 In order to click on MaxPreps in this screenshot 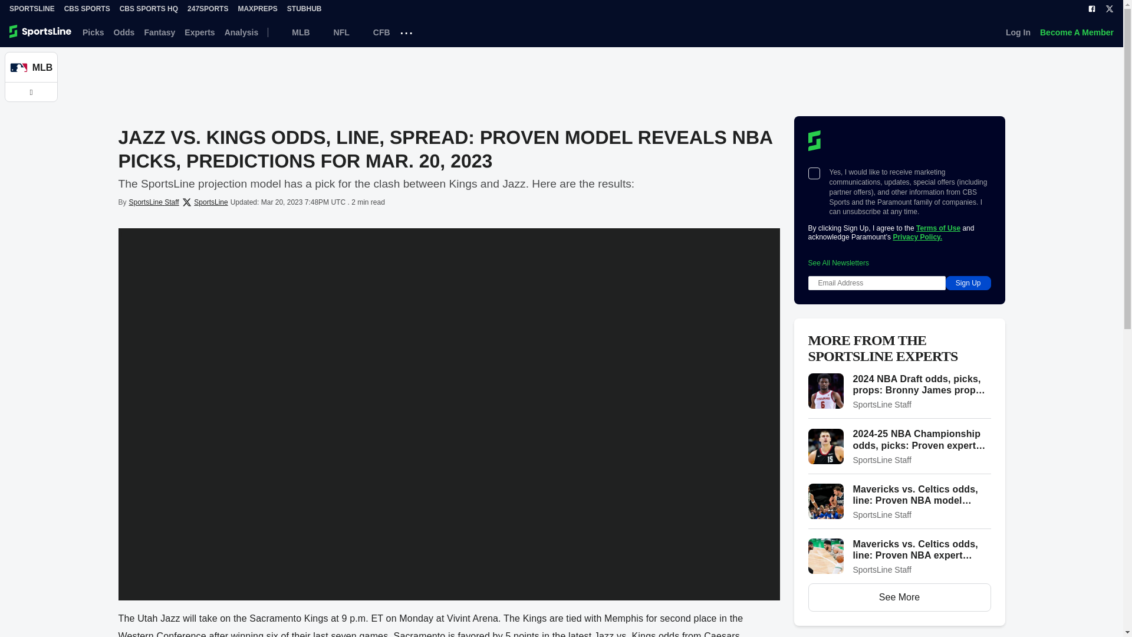, I will do `click(257, 9)`.